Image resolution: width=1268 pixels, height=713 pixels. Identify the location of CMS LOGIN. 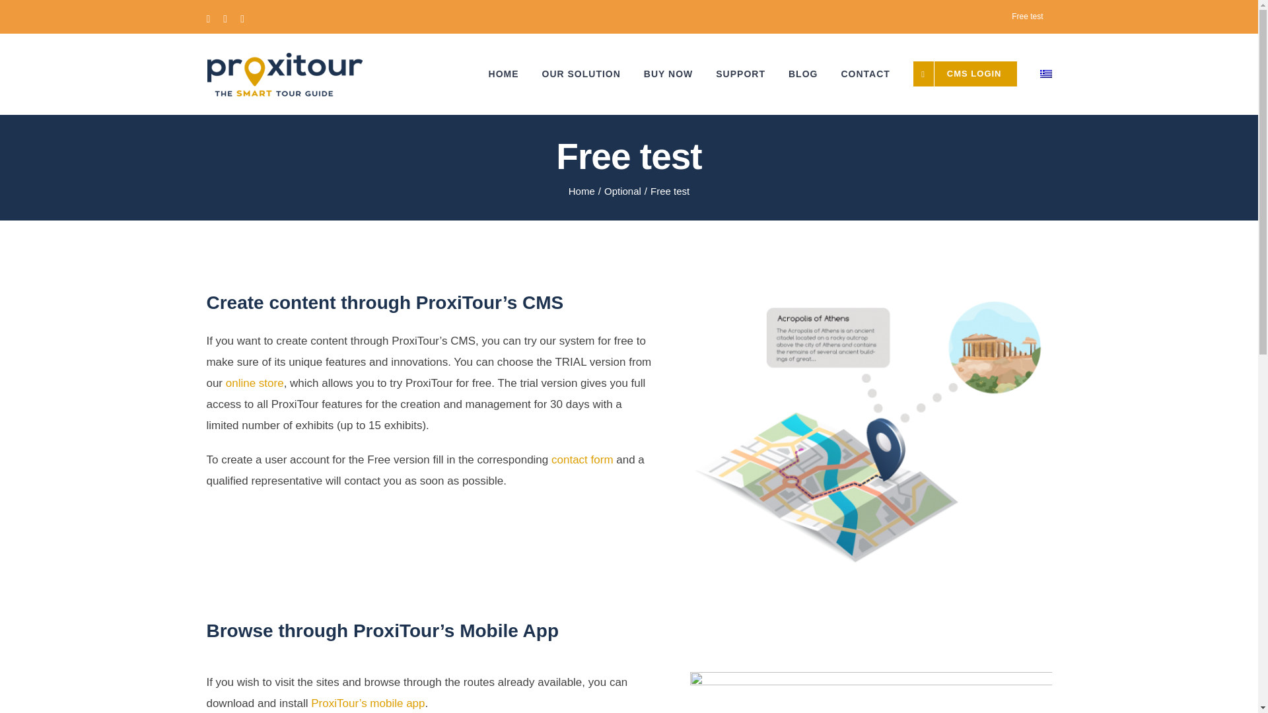
(964, 73).